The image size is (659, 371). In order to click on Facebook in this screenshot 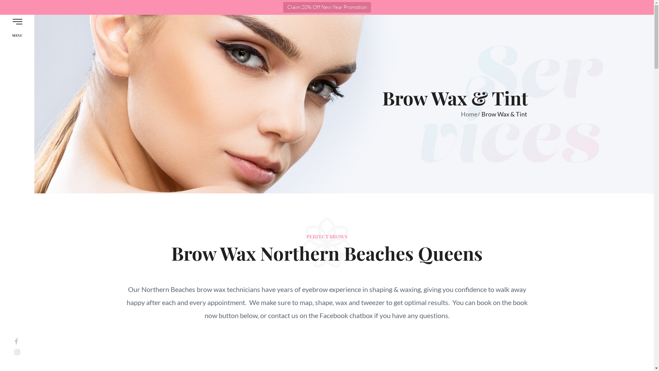, I will do `click(16, 341)`.